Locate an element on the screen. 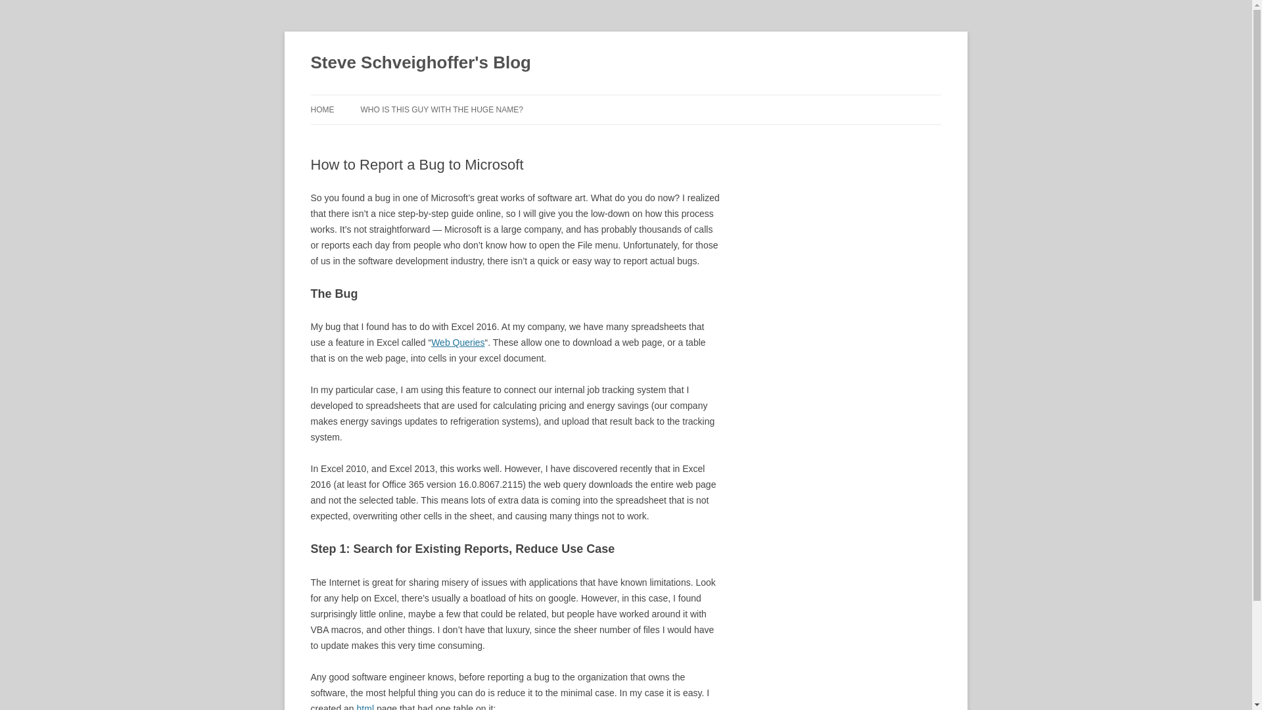 This screenshot has height=710, width=1262. Web Queries is located at coordinates (457, 343).